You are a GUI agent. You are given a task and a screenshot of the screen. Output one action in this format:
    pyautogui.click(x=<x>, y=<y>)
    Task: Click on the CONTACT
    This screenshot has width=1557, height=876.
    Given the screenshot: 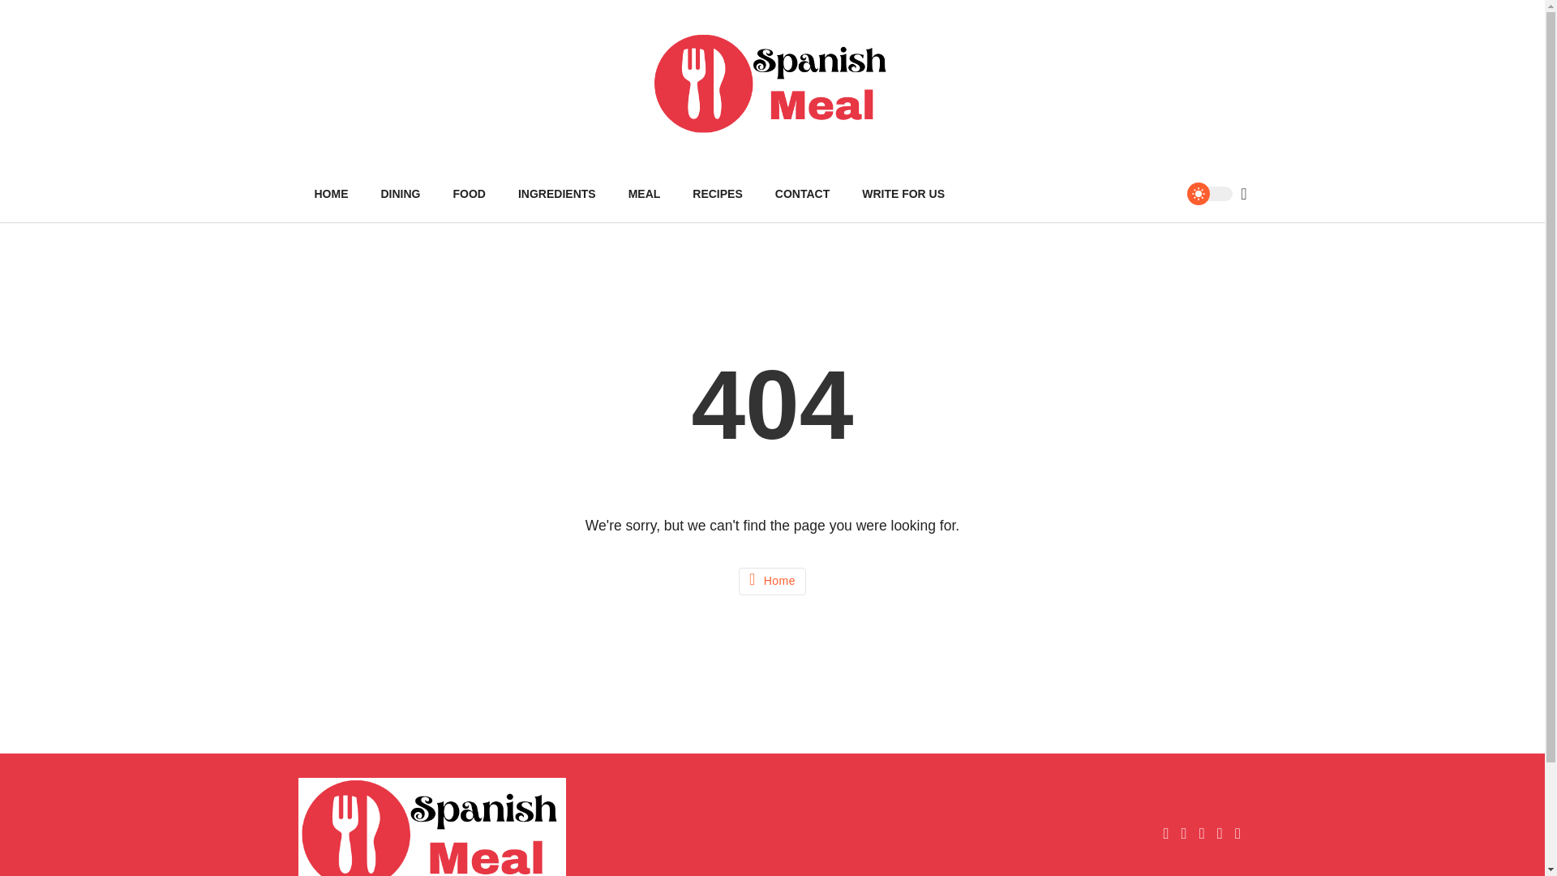 What is the action you would take?
    pyautogui.click(x=802, y=194)
    